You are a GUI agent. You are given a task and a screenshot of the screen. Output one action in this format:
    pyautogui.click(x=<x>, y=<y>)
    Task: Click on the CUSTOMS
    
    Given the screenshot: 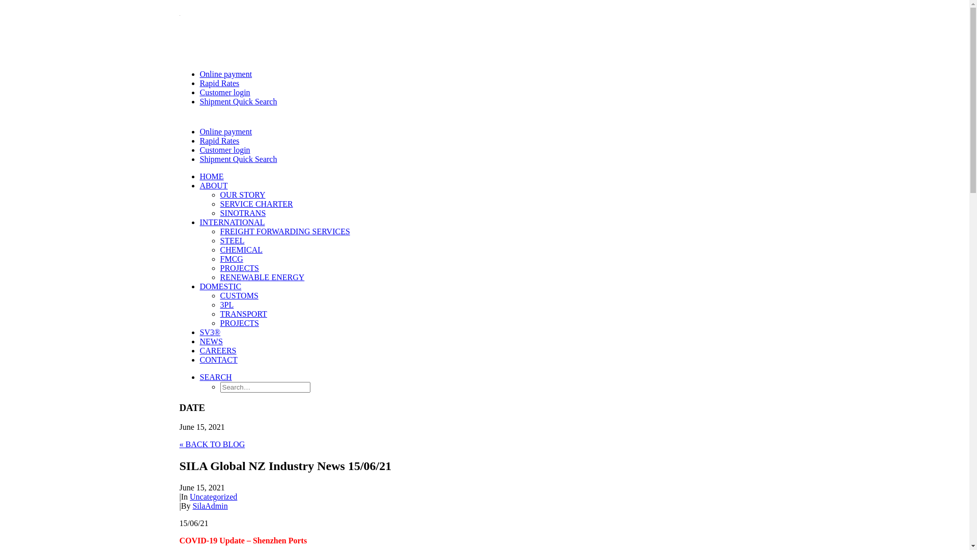 What is the action you would take?
    pyautogui.click(x=239, y=295)
    